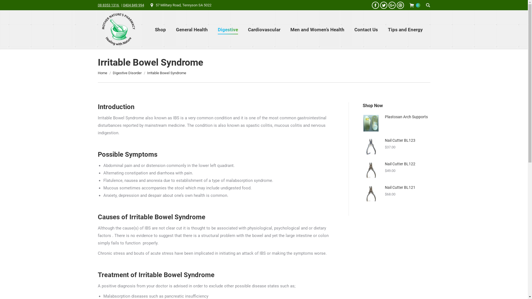 This screenshot has width=532, height=299. What do you see at coordinates (160, 30) in the screenshot?
I see `Shop` at bounding box center [160, 30].